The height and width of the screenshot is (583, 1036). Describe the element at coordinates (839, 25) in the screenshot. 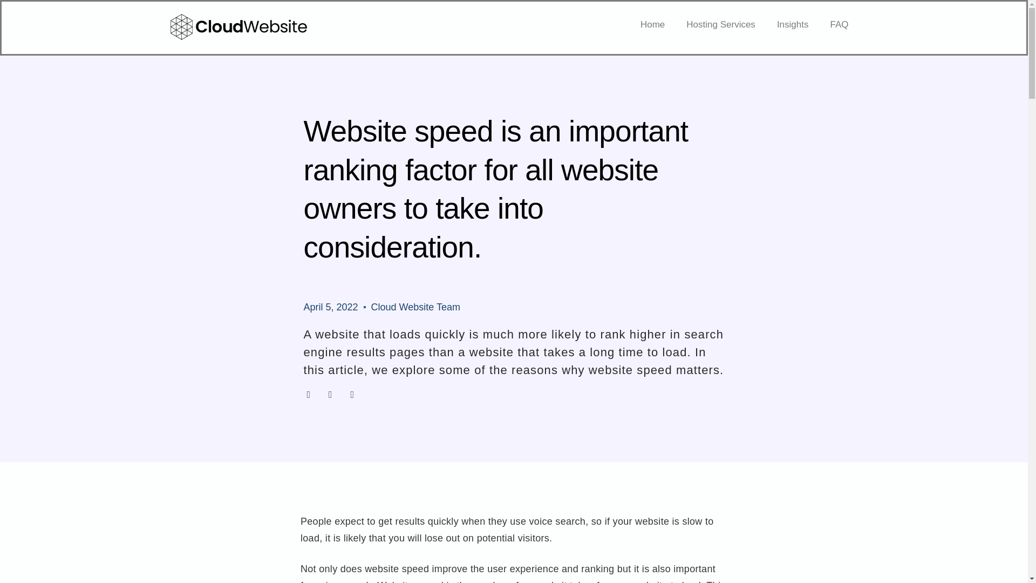

I see `FAQ` at that location.